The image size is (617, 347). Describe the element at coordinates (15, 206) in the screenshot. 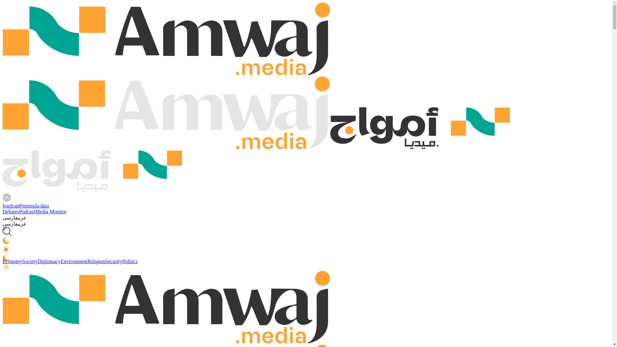

I see `Iran` at that location.